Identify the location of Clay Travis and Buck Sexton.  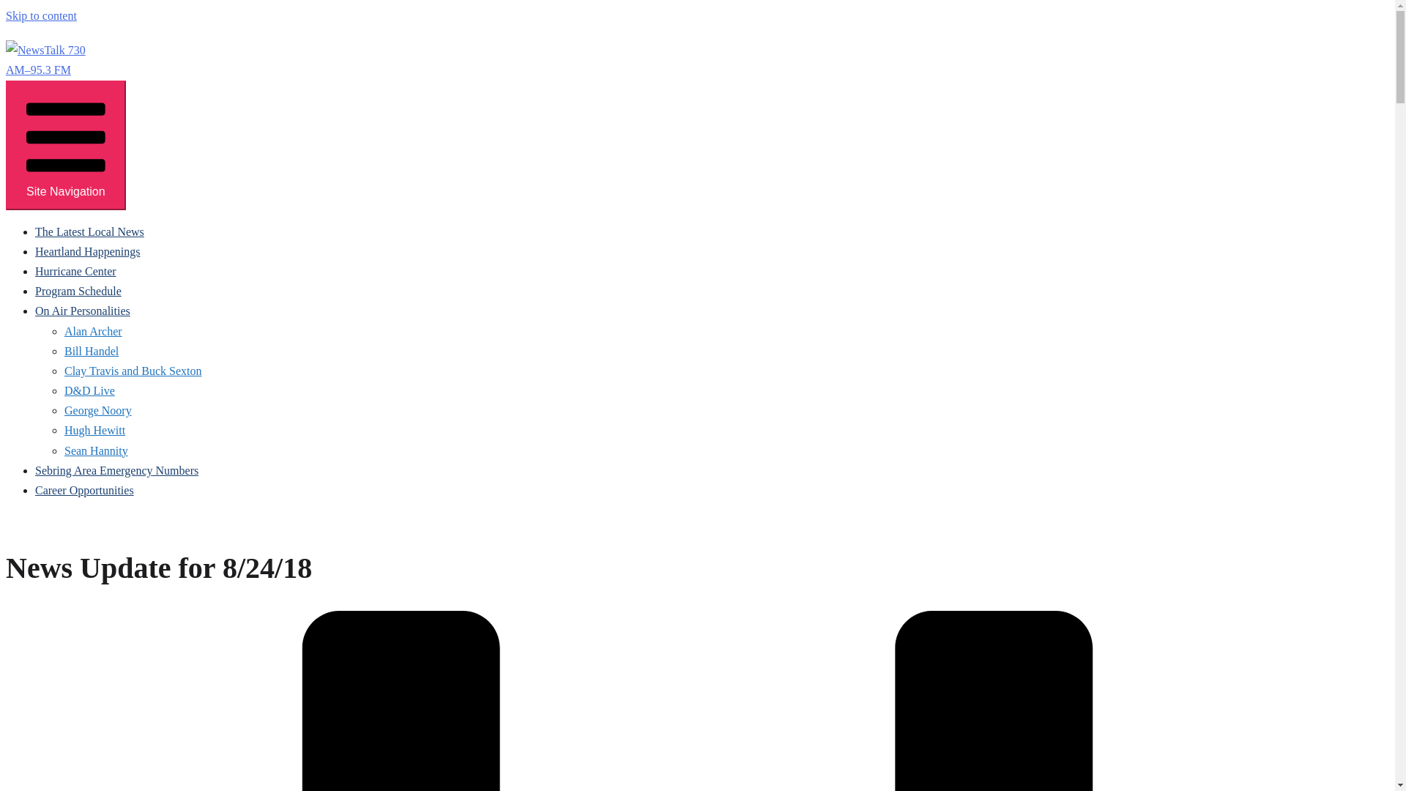
(133, 371).